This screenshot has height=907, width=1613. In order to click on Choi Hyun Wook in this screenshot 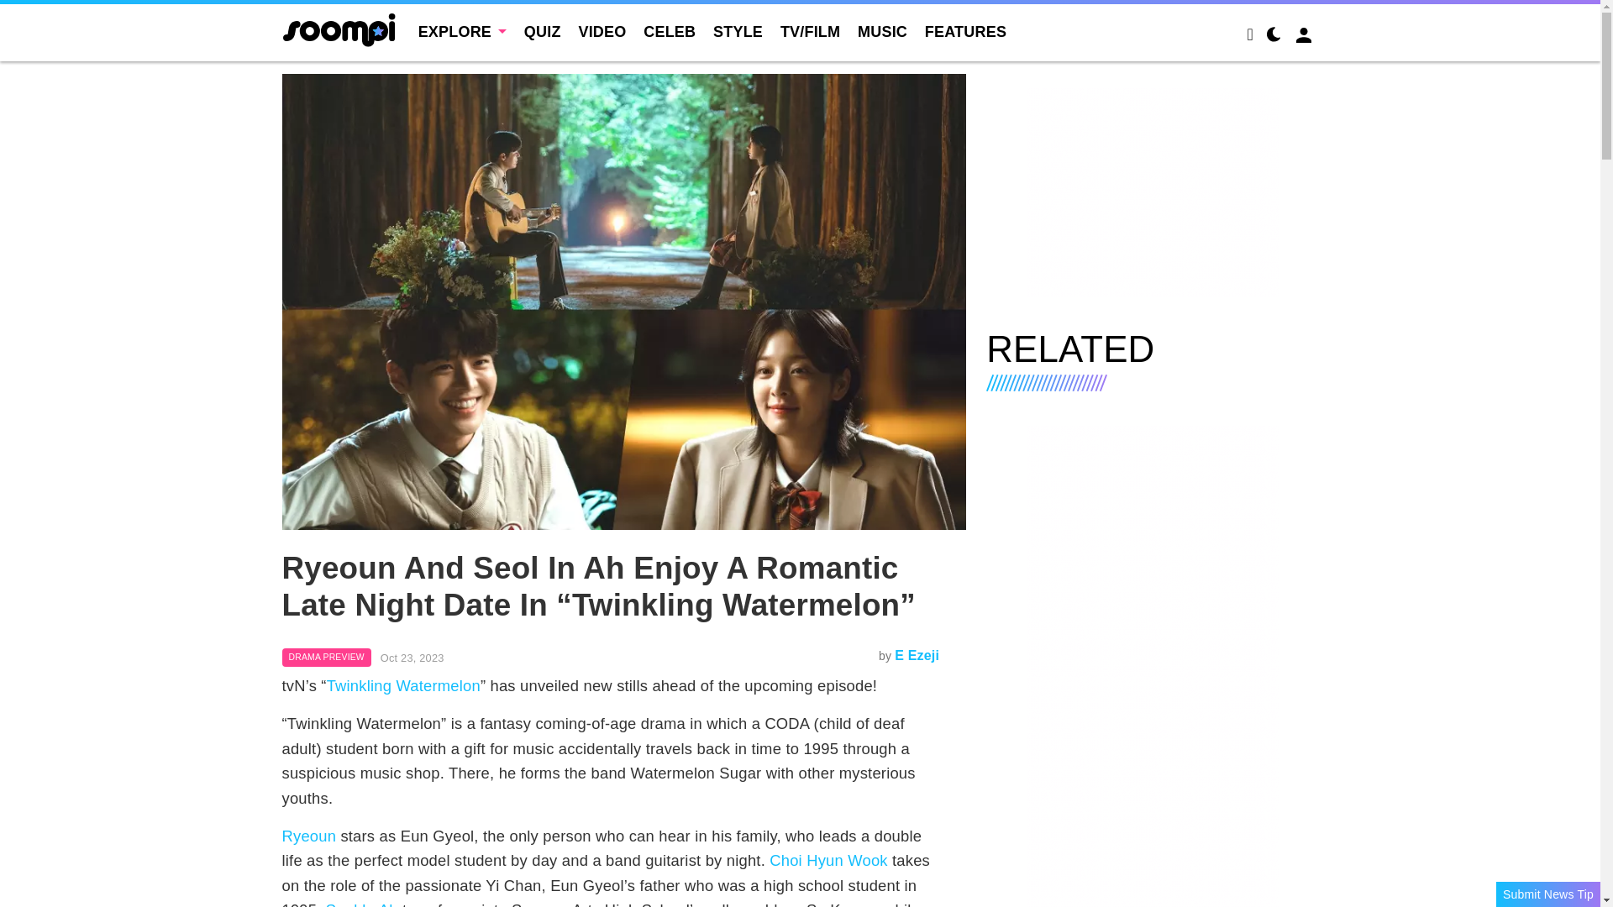, I will do `click(828, 860)`.